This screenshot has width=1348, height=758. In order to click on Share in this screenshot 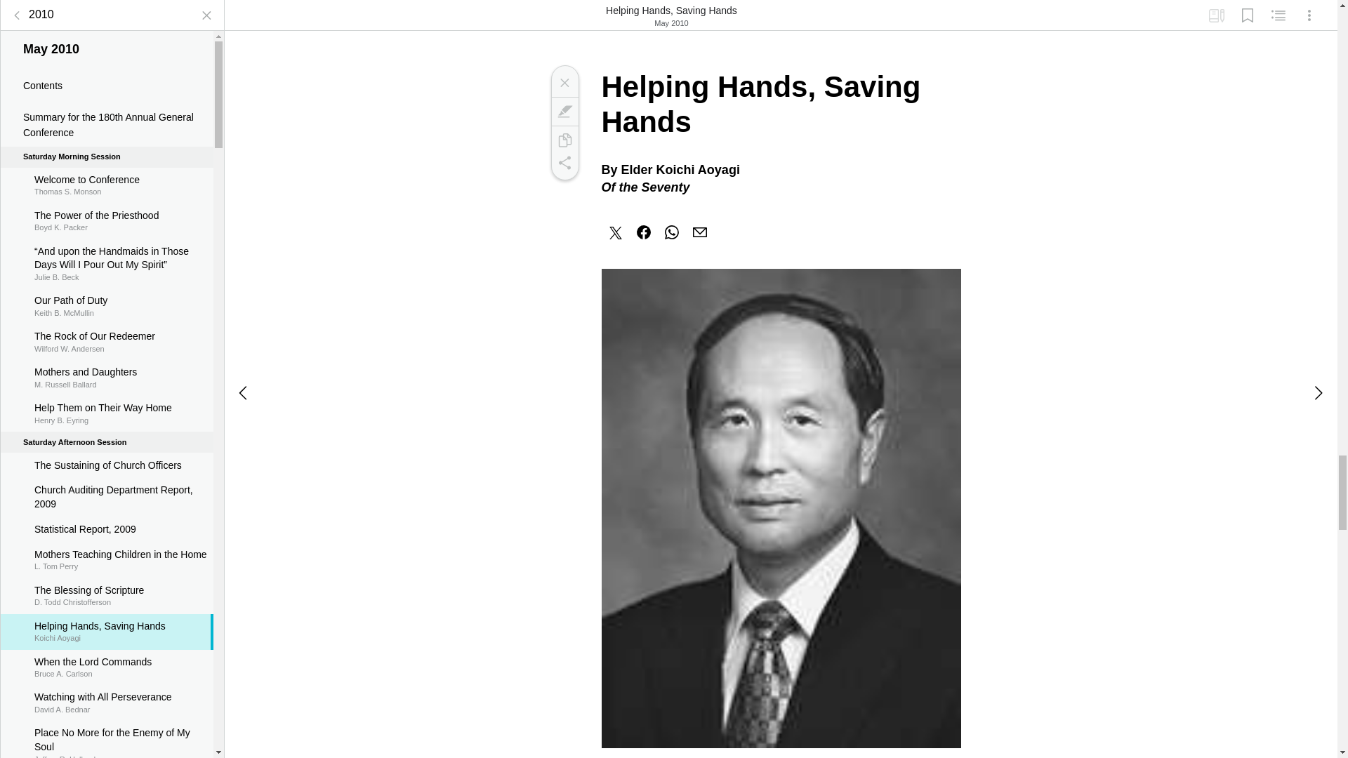, I will do `click(107, 519)`.